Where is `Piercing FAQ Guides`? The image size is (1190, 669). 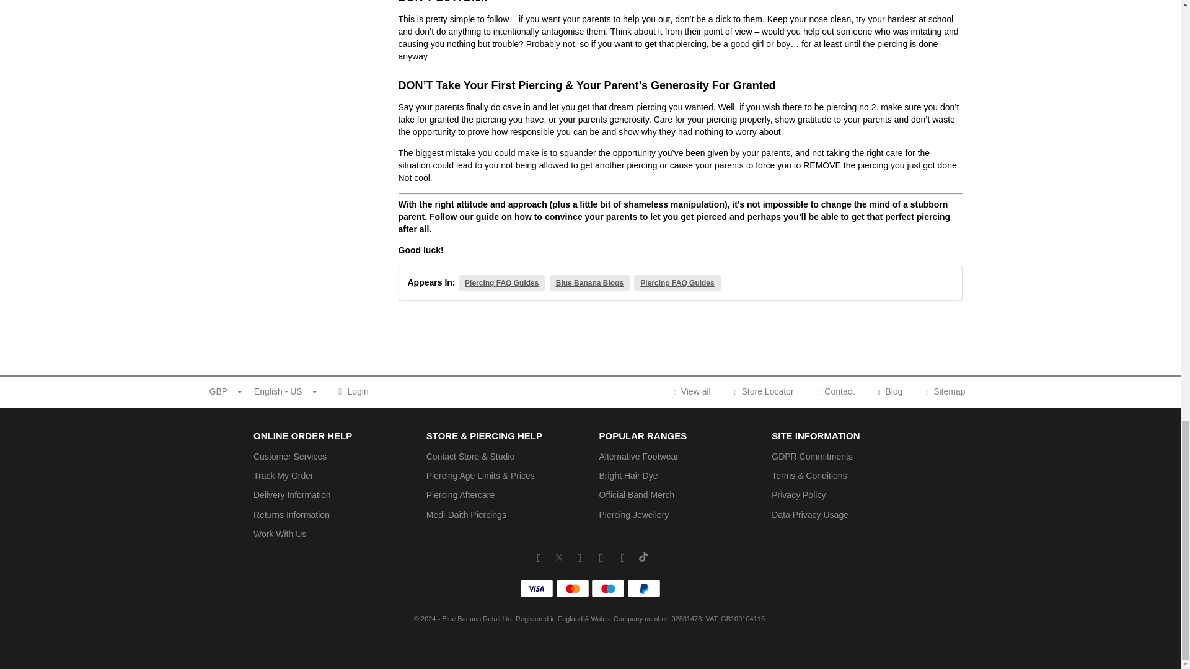
Piercing FAQ Guides is located at coordinates (501, 282).